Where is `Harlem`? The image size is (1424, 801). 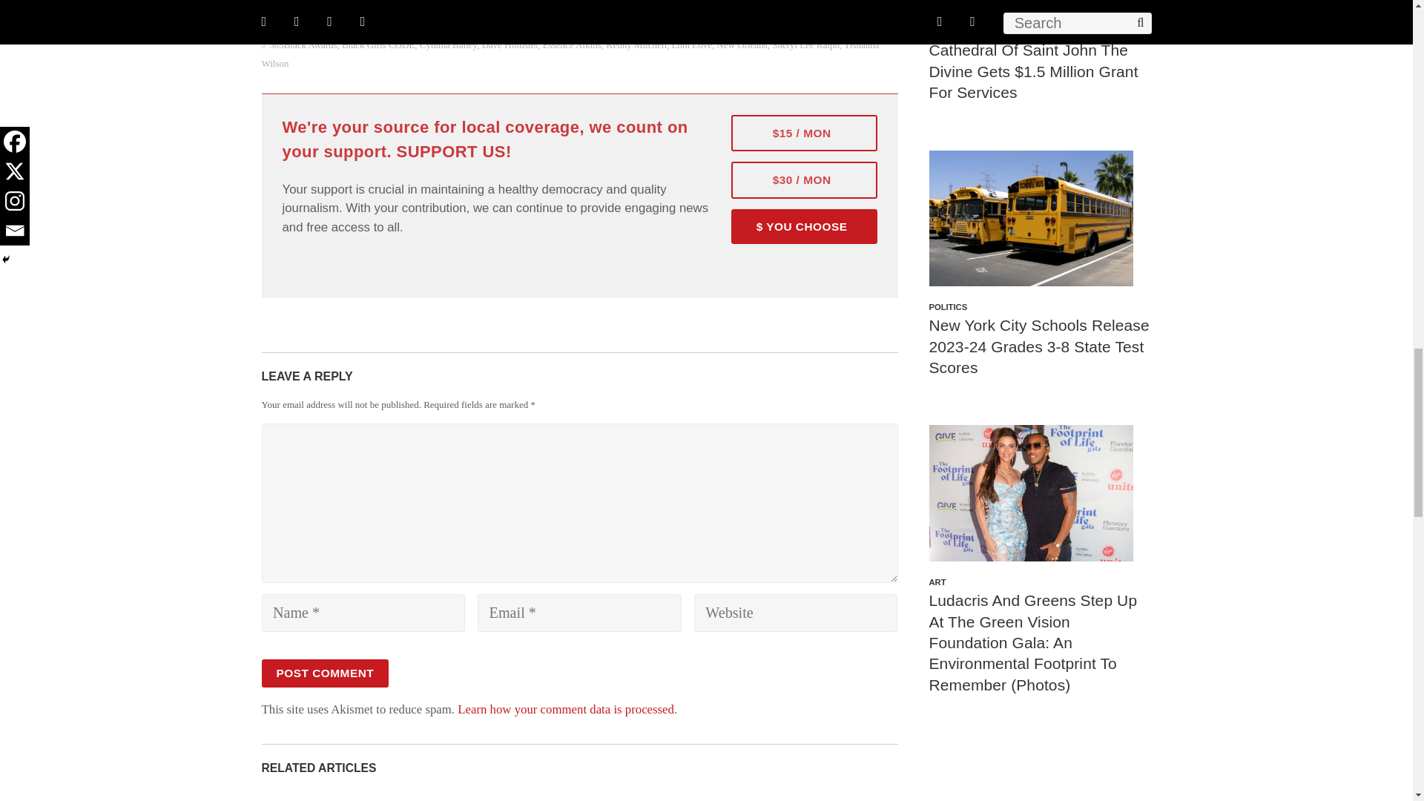 Harlem is located at coordinates (283, 3).